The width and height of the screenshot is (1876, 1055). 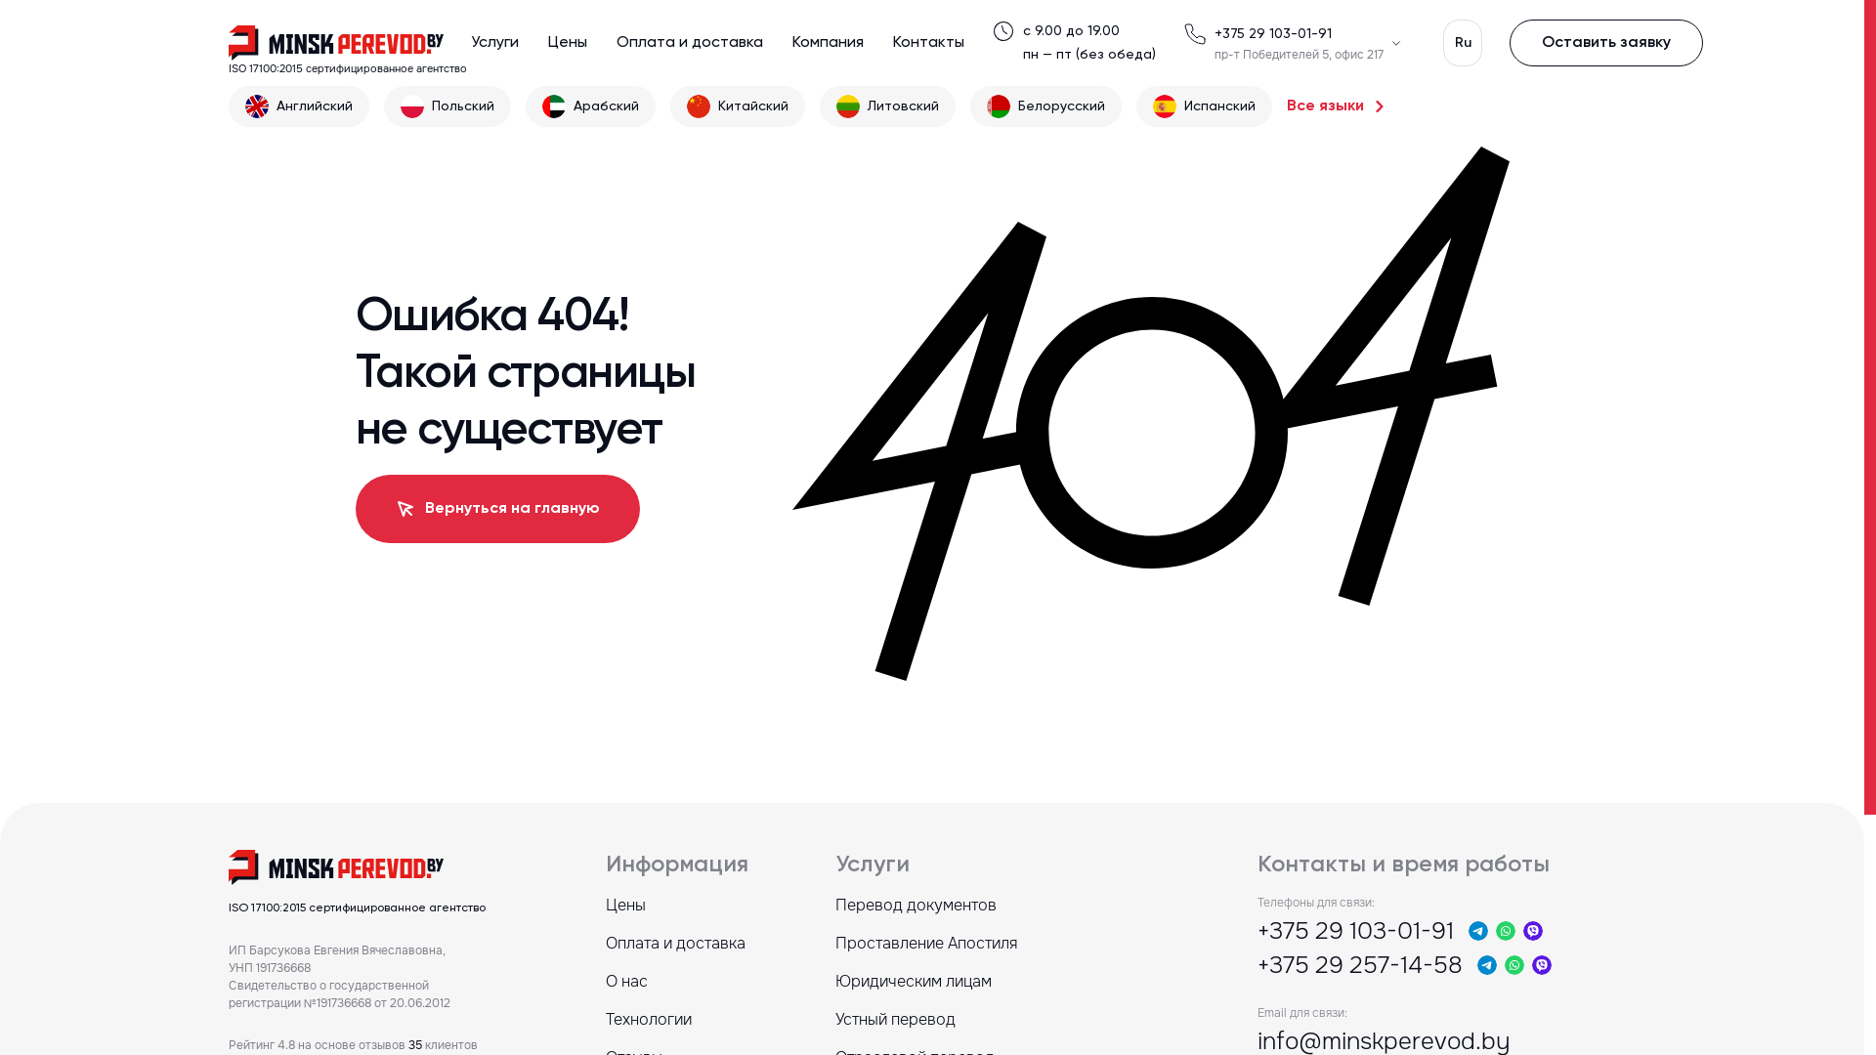 What do you see at coordinates (1273, 34) in the screenshot?
I see `+375 29 103-01-91` at bounding box center [1273, 34].